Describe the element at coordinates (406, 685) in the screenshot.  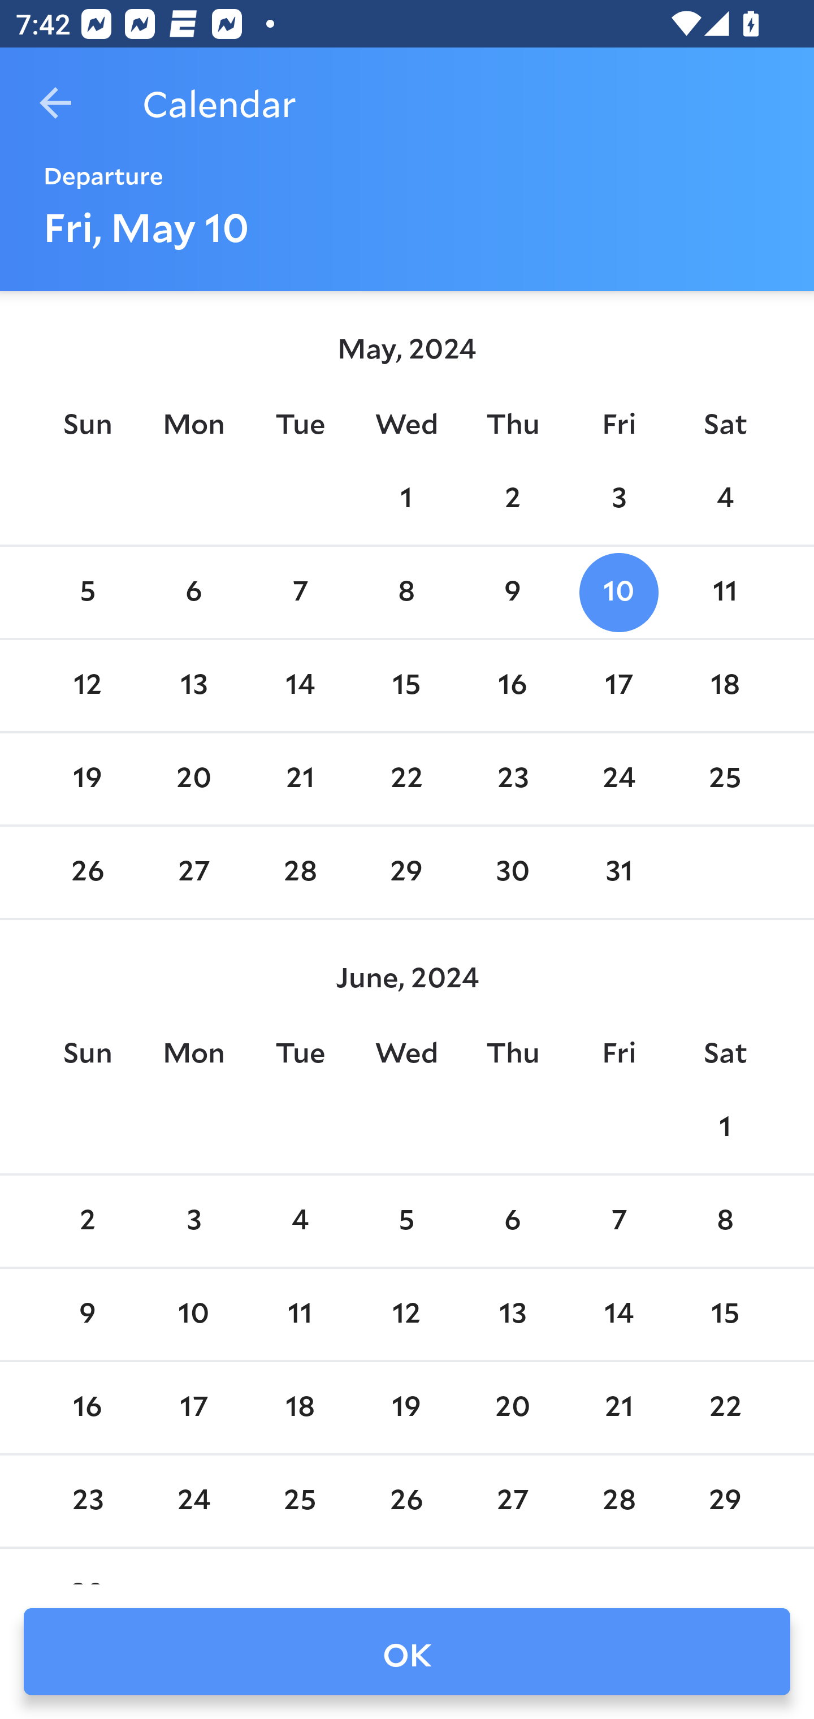
I see `15` at that location.